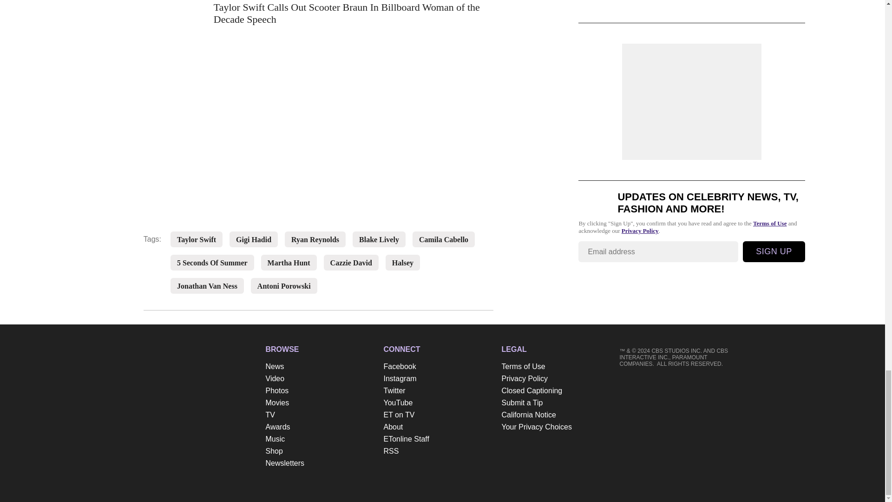 The width and height of the screenshot is (892, 502). What do you see at coordinates (196, 240) in the screenshot?
I see `Taylor Swift` at bounding box center [196, 240].